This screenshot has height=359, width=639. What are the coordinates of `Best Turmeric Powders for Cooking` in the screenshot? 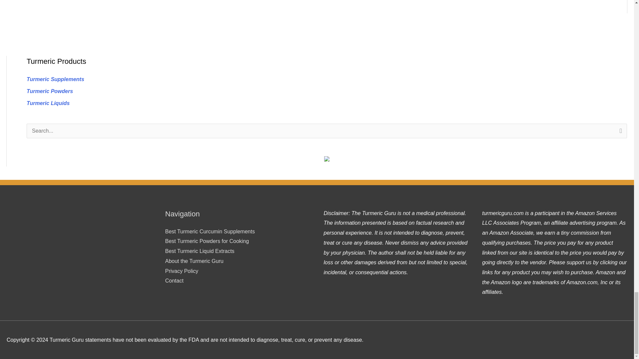 It's located at (207, 241).